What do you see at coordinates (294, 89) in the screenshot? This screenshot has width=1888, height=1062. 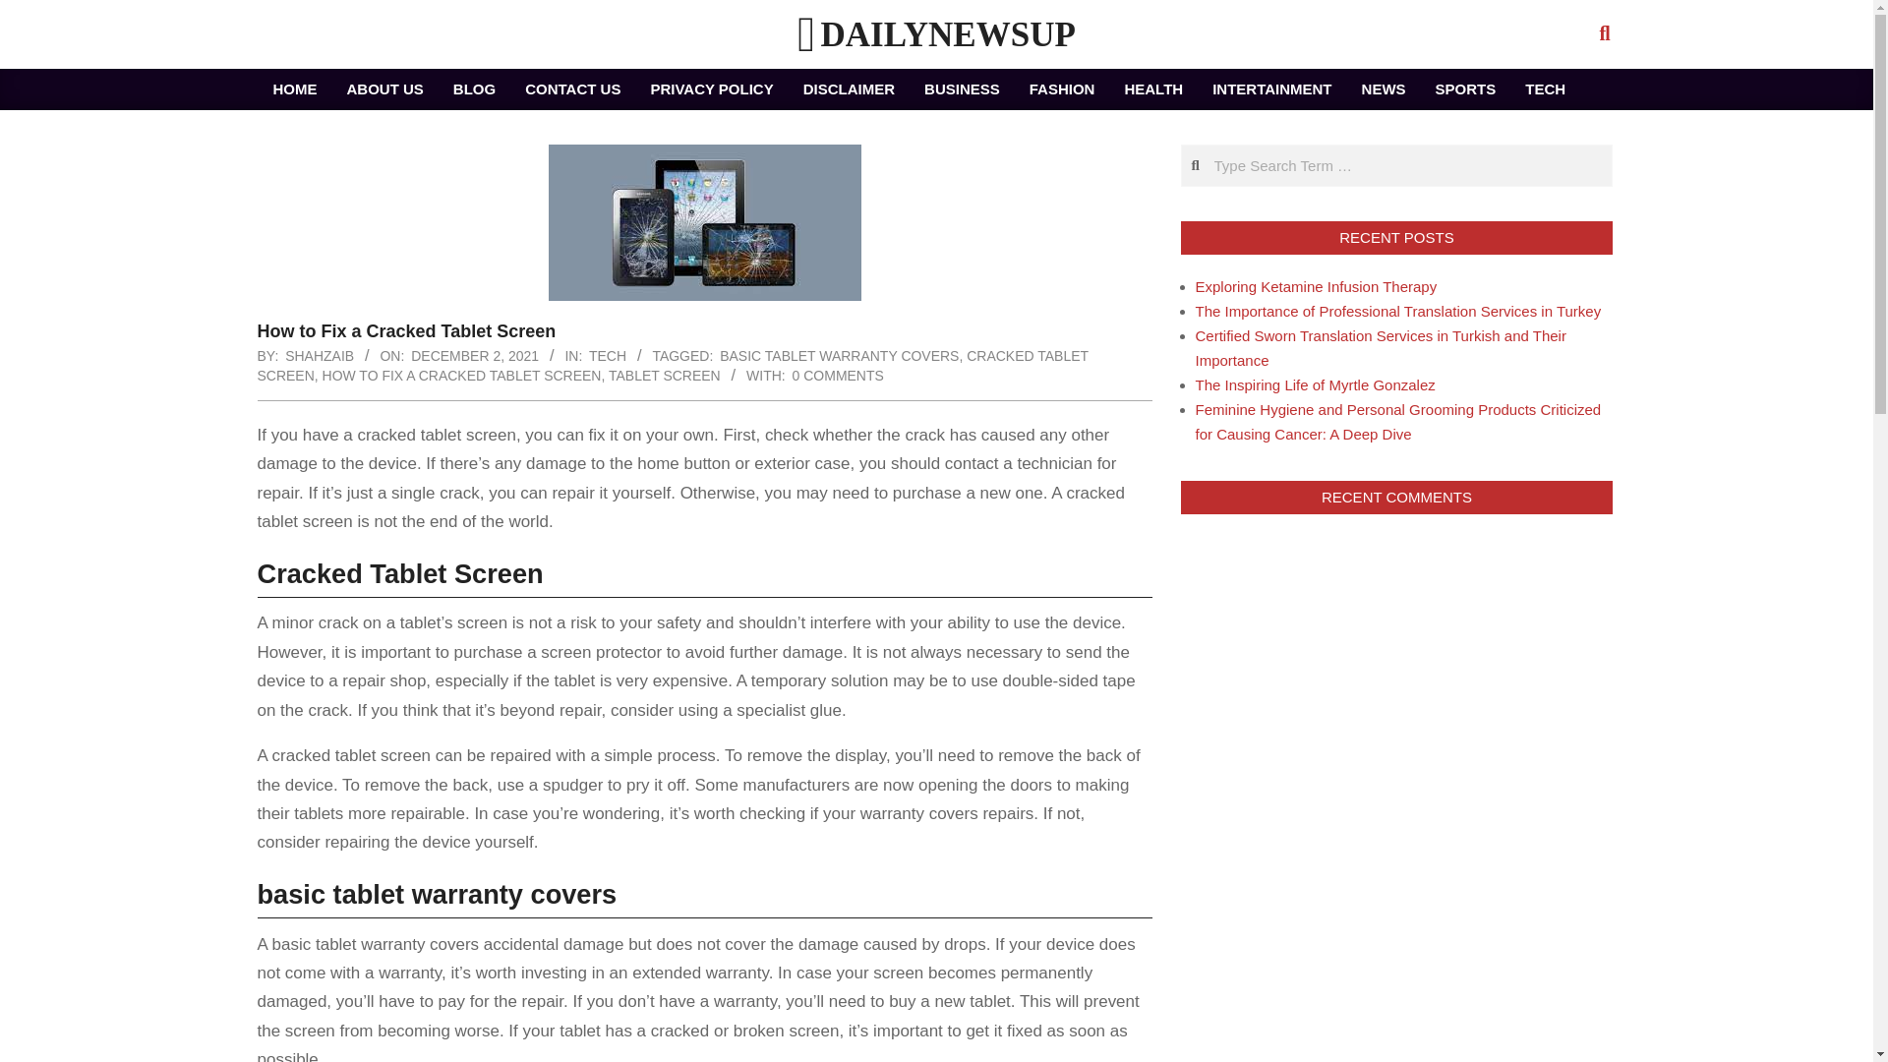 I see `HOME` at bounding box center [294, 89].